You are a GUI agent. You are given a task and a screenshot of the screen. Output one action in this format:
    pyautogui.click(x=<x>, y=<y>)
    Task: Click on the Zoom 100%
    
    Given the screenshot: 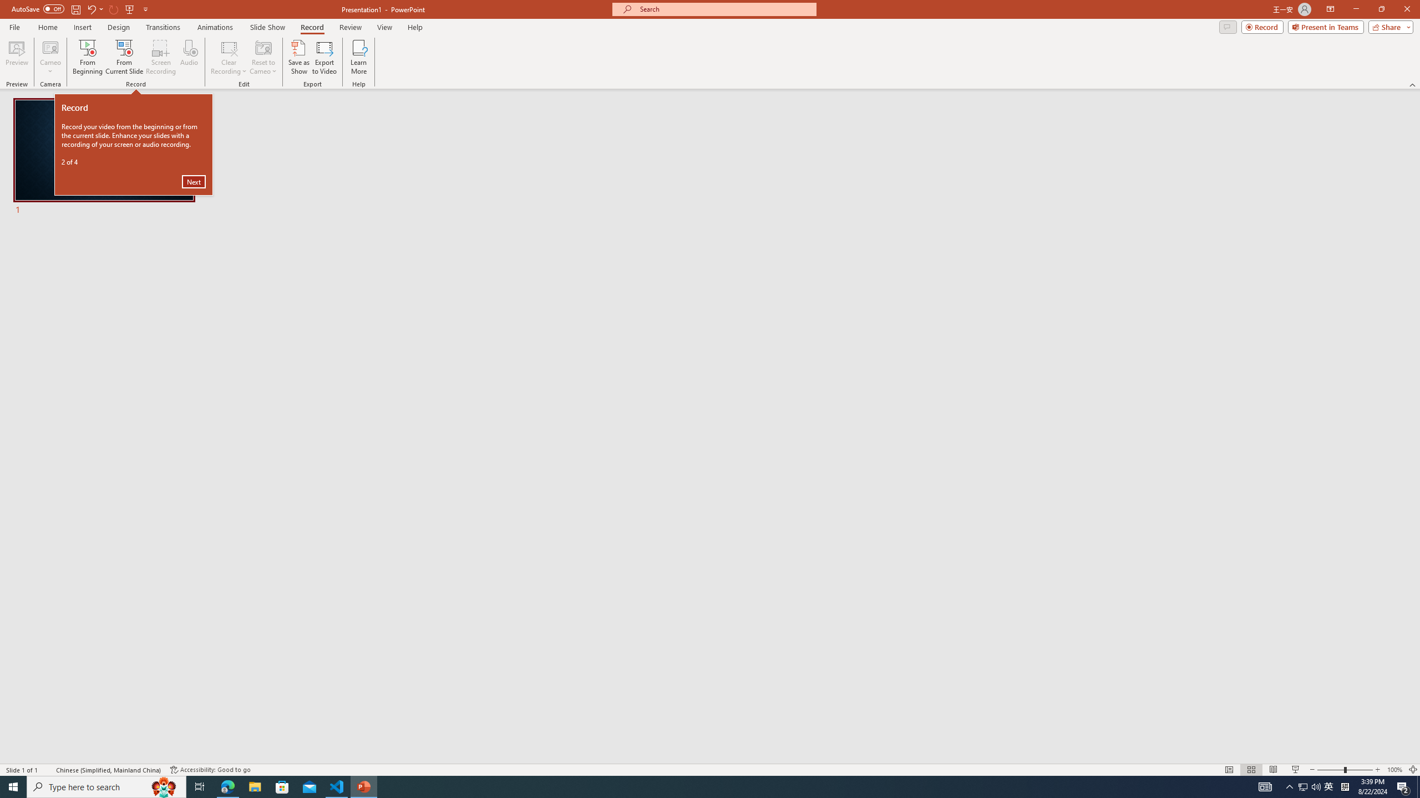 What is the action you would take?
    pyautogui.click(x=1381, y=9)
    